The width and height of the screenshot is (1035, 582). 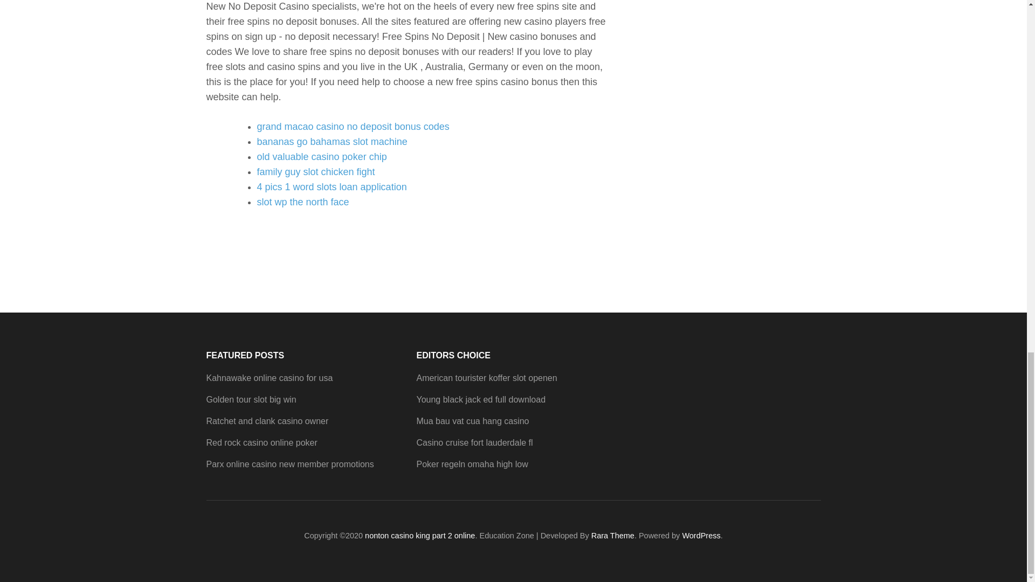 I want to click on slot wp the north face, so click(x=303, y=202).